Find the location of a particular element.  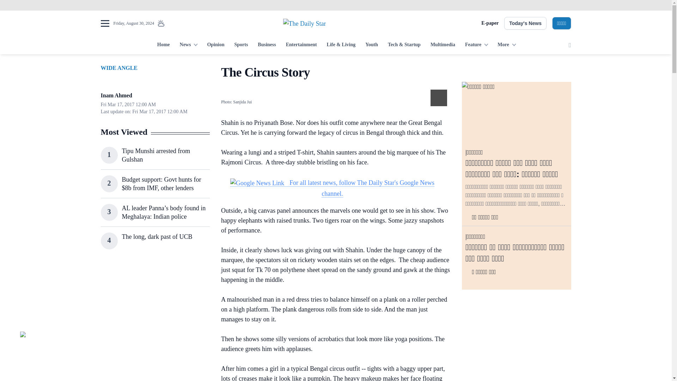

Opinion is located at coordinates (215, 45).